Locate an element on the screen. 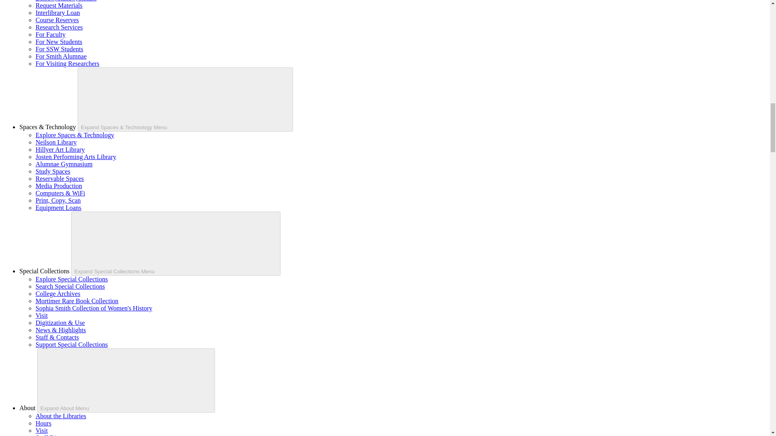  For New Students is located at coordinates (59, 42).